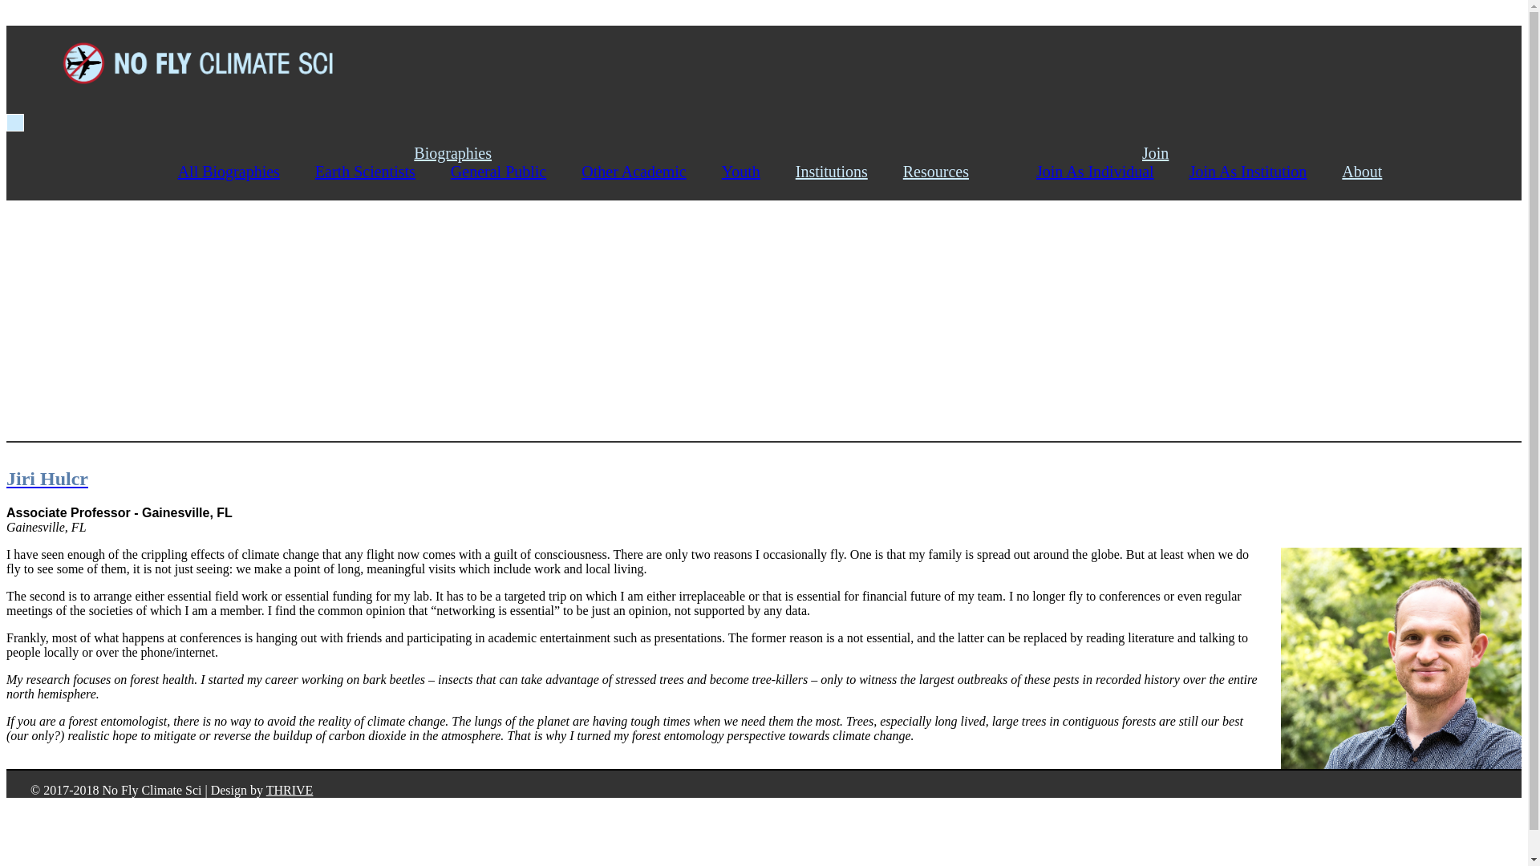 Image resolution: width=1540 pixels, height=866 pixels. What do you see at coordinates (1171, 152) in the screenshot?
I see `Join` at bounding box center [1171, 152].